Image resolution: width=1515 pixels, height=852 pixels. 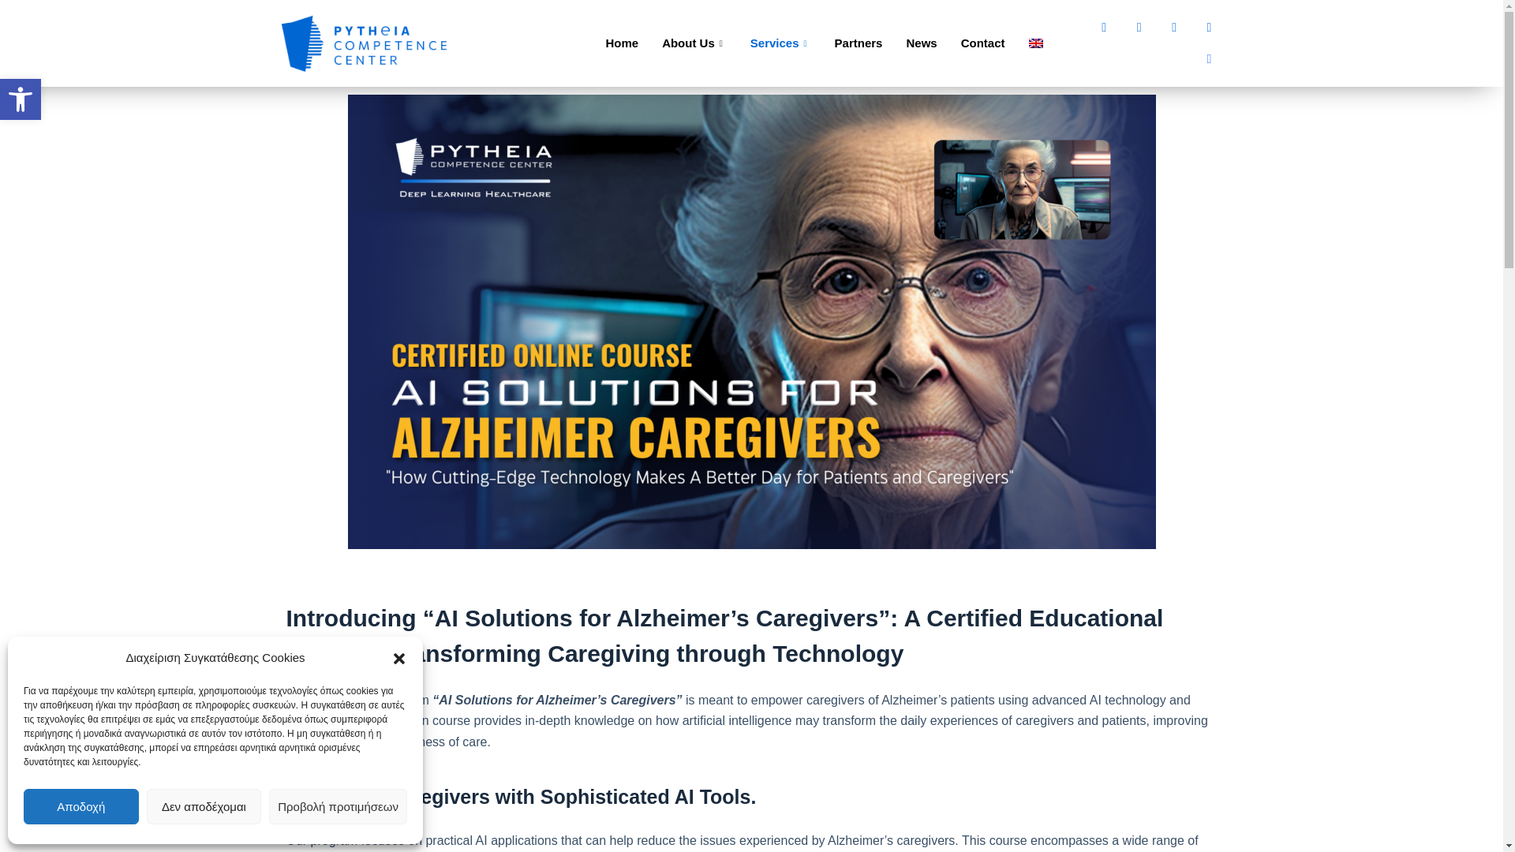 What do you see at coordinates (21, 99) in the screenshot?
I see `Skip to content` at bounding box center [21, 99].